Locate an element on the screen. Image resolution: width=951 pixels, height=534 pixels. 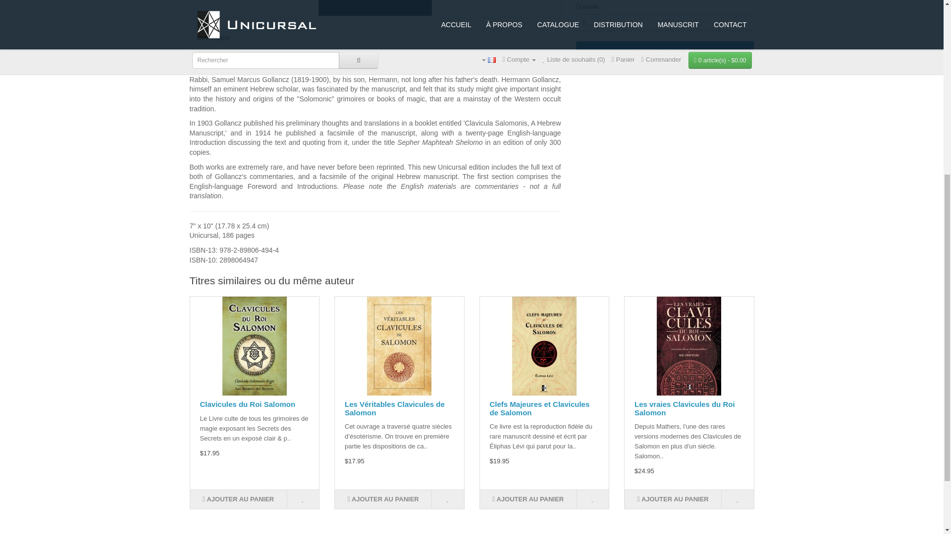
Clavicules du Roi Salomon is located at coordinates (248, 404).